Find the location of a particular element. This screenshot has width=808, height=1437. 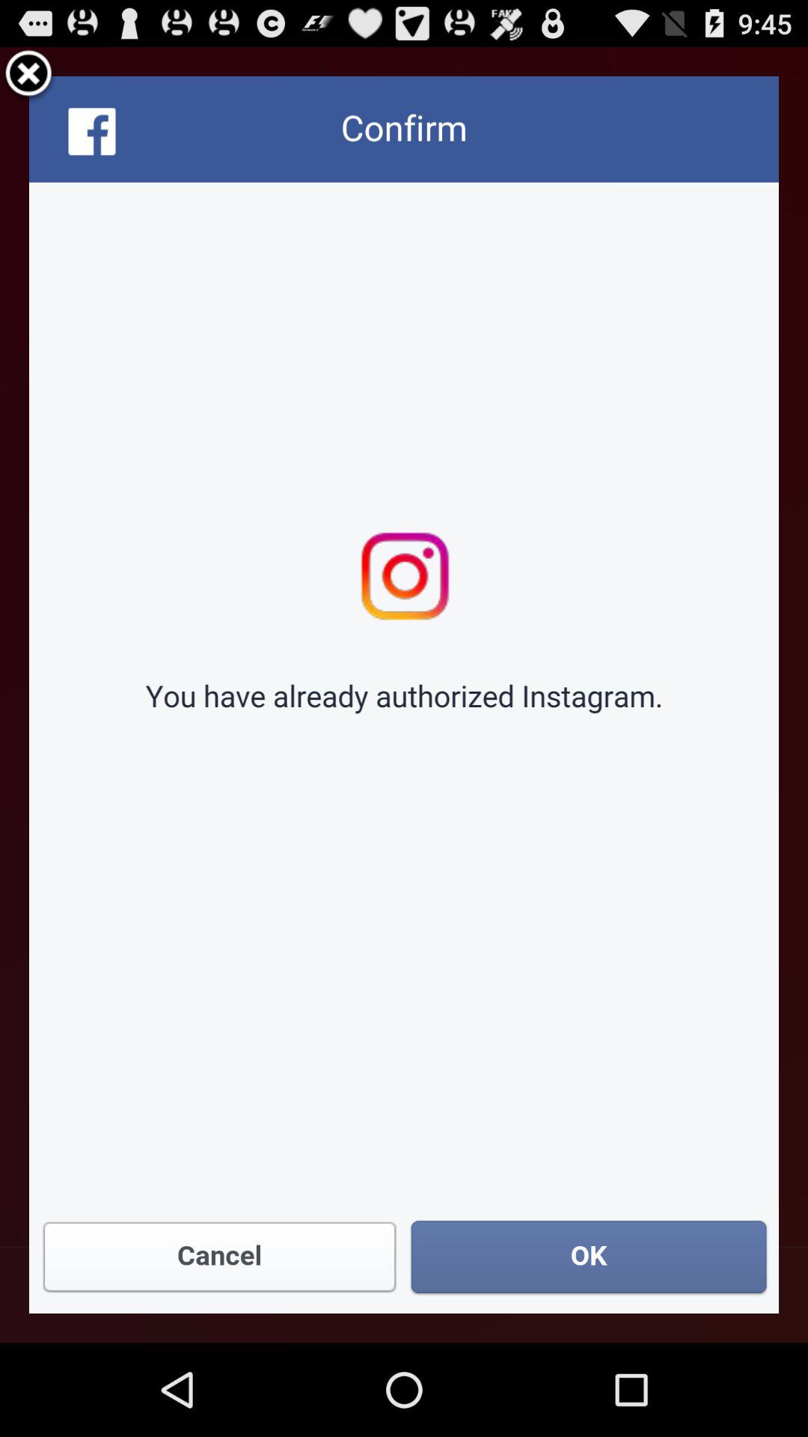

confirm window is located at coordinates (404, 695).